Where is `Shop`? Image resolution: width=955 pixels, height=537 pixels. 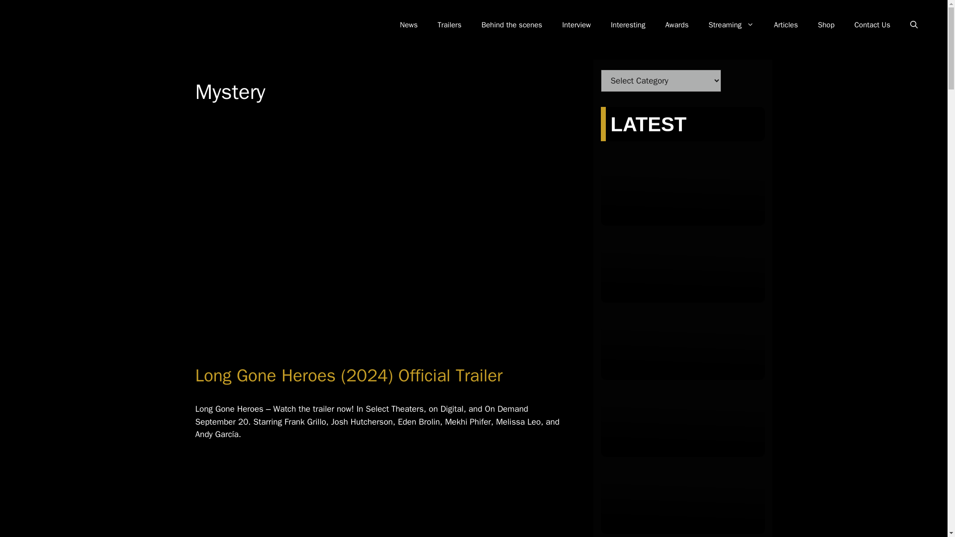
Shop is located at coordinates (826, 25).